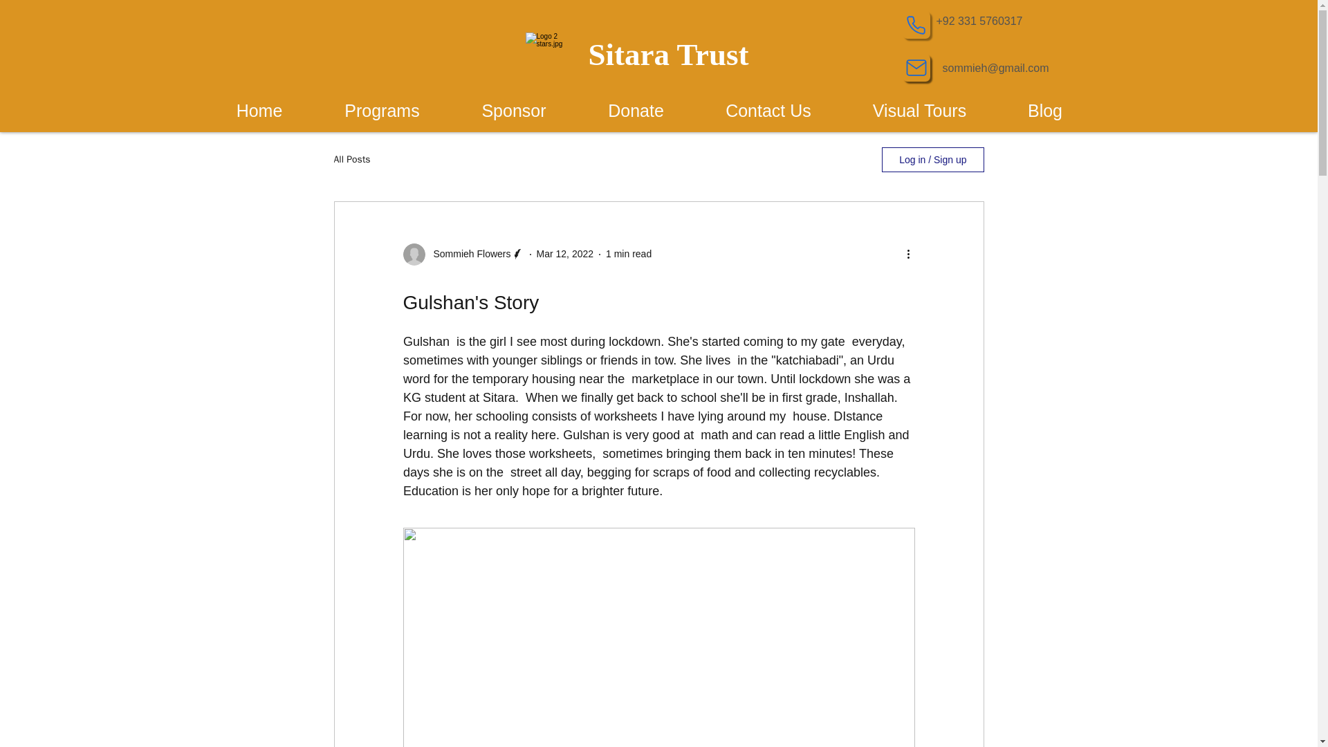  What do you see at coordinates (635, 111) in the screenshot?
I see `Donate` at bounding box center [635, 111].